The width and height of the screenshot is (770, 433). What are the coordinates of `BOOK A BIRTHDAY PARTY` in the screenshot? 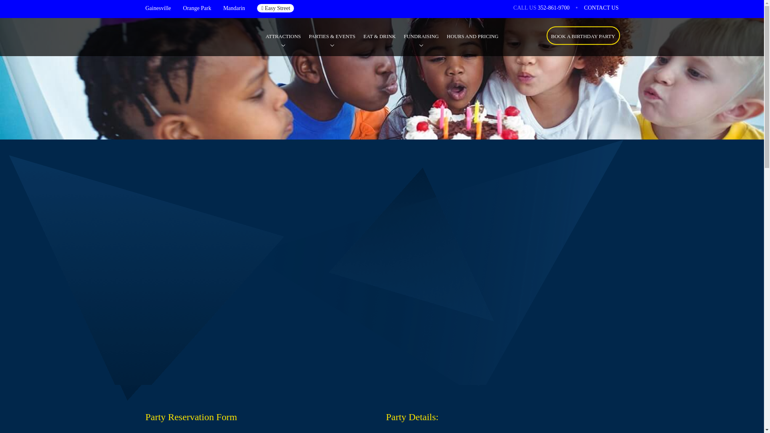 It's located at (583, 35).